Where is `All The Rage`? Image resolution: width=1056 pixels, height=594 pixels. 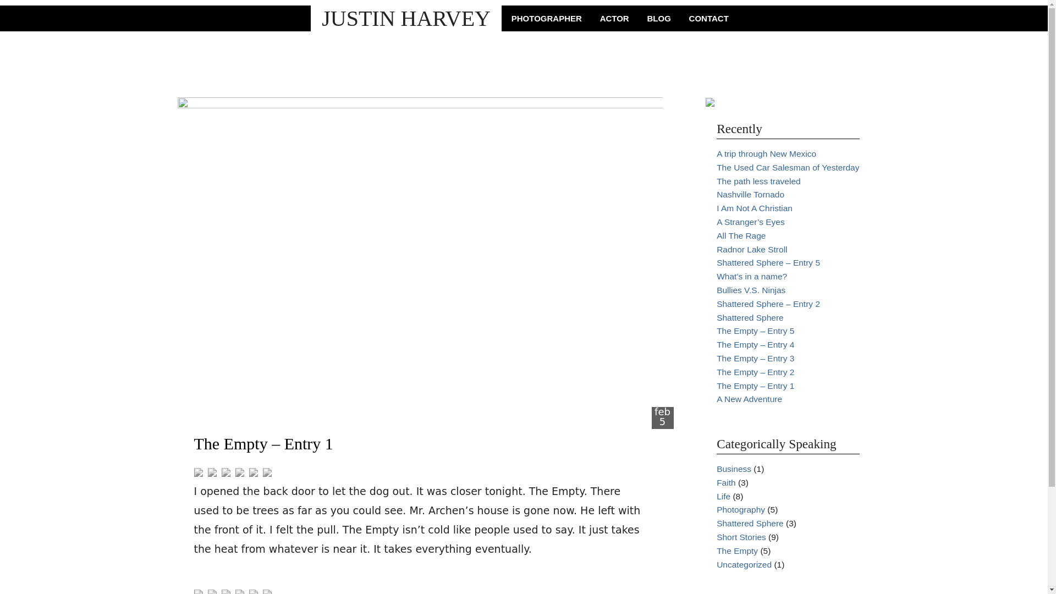 All The Rage is located at coordinates (741, 235).